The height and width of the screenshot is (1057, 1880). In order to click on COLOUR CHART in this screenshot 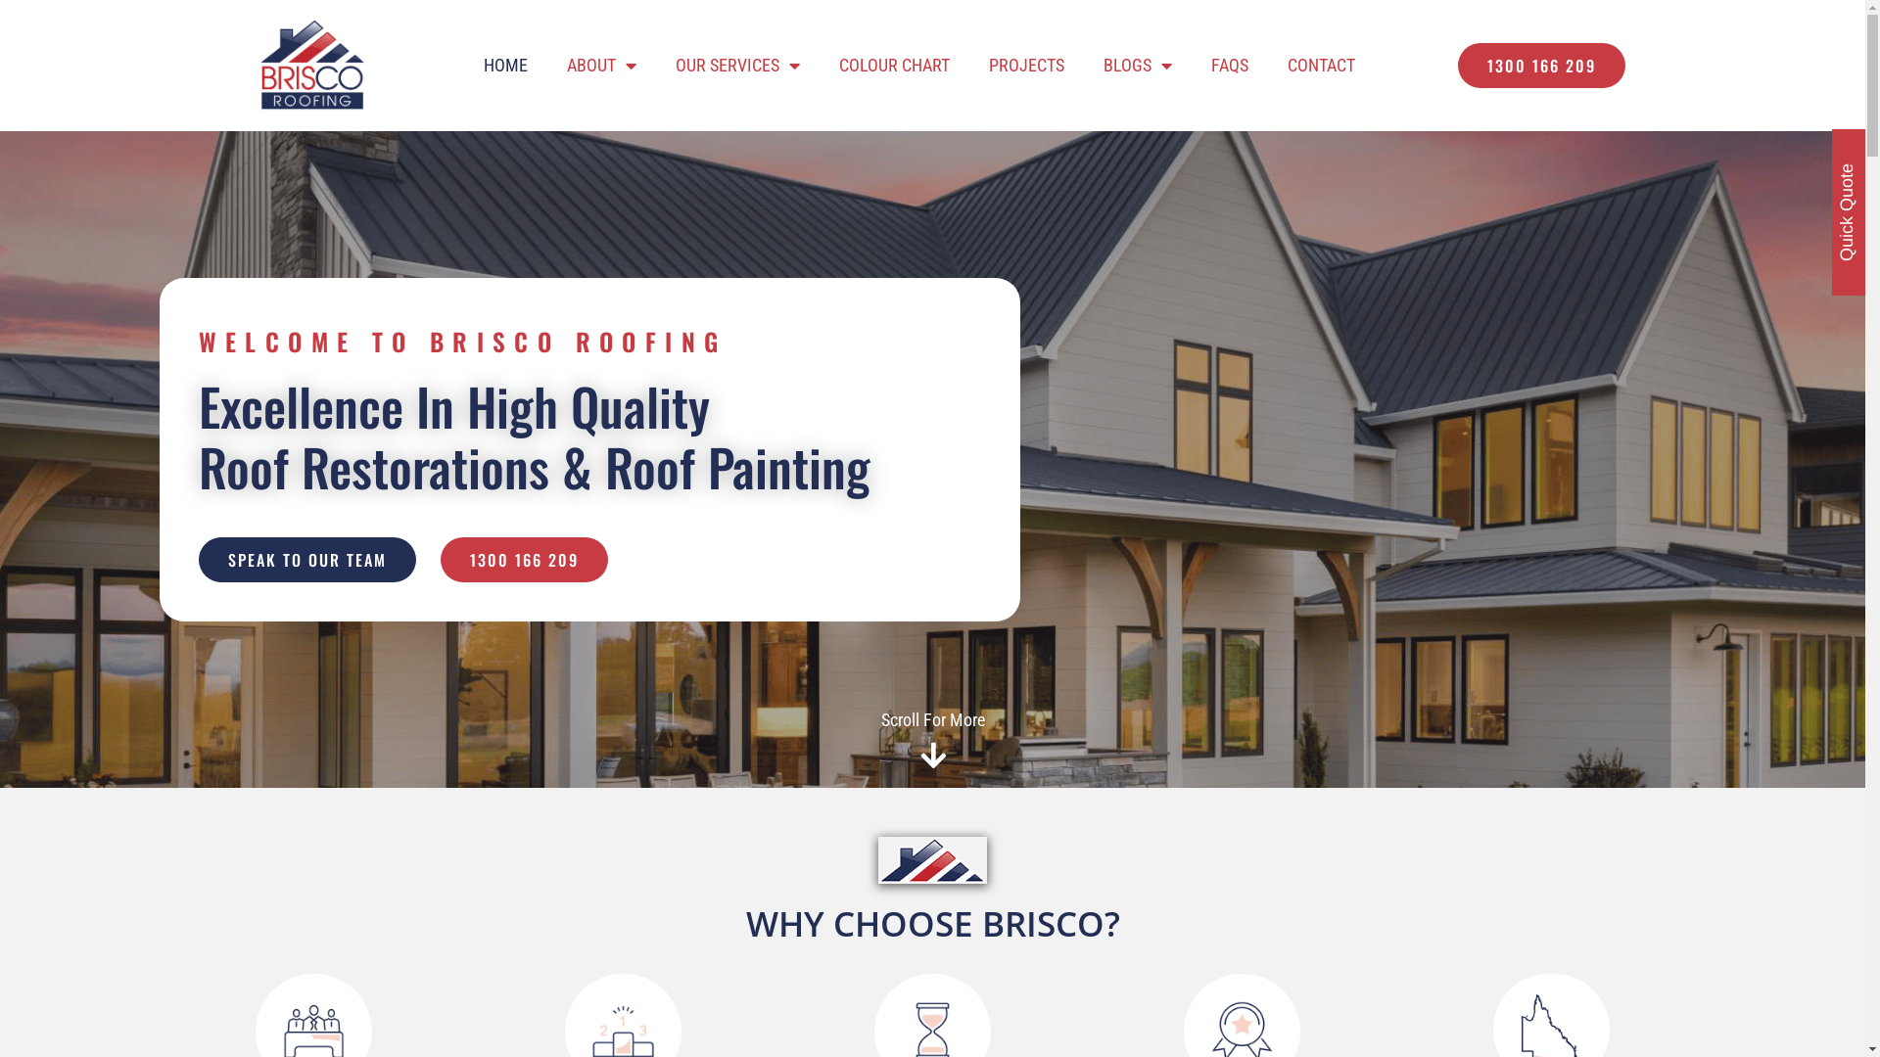, I will do `click(895, 66)`.